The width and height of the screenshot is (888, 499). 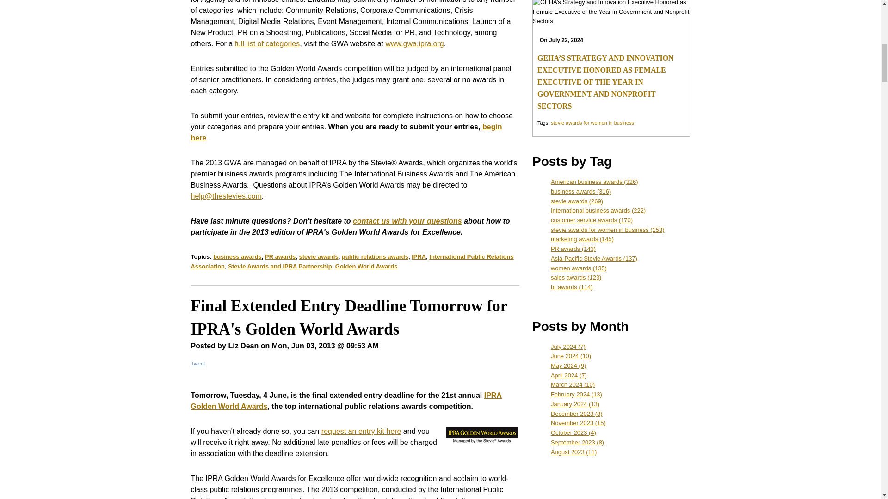 What do you see at coordinates (375, 256) in the screenshot?
I see `public relations awards` at bounding box center [375, 256].